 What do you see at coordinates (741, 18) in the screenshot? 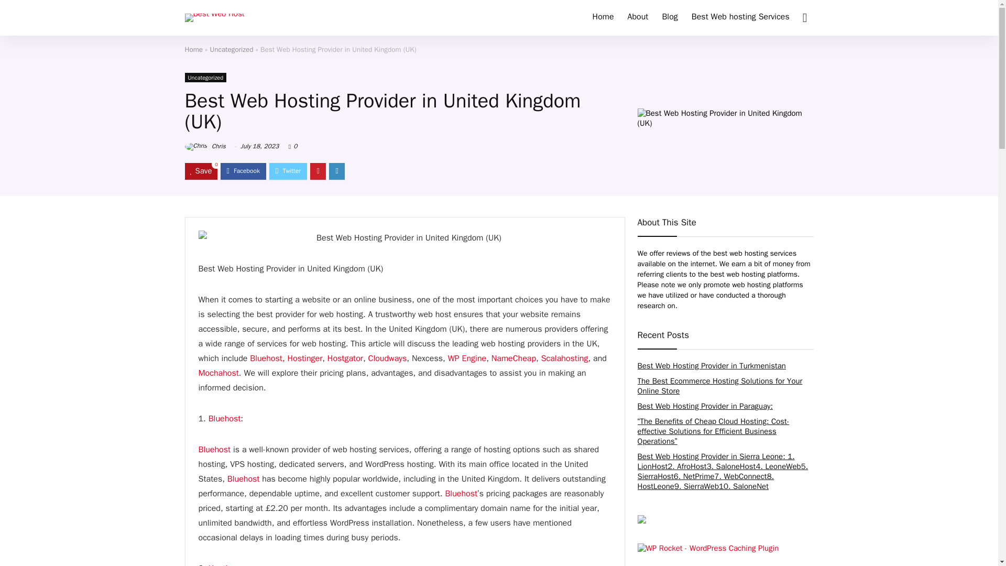
I see `Best Web hosting Services` at bounding box center [741, 18].